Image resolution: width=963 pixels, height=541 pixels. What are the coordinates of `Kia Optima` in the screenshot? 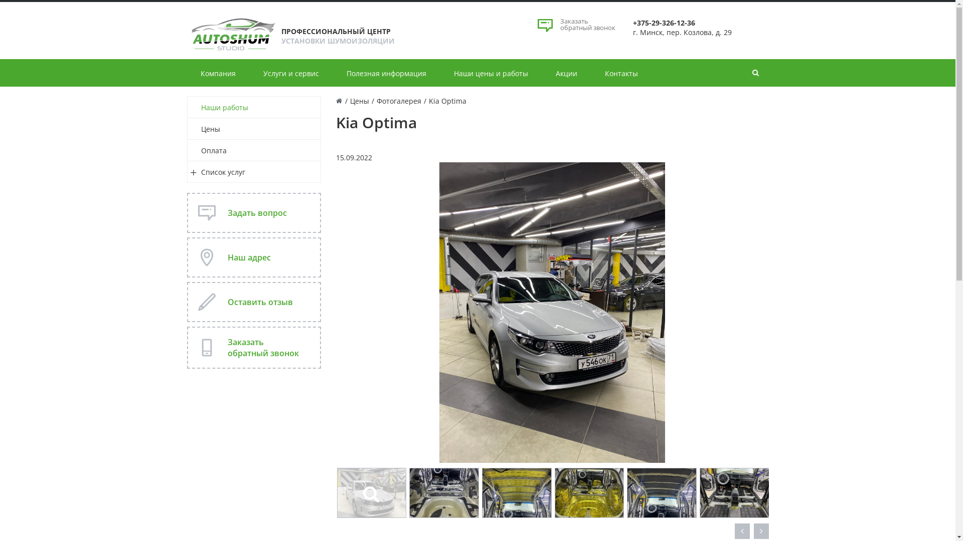 It's located at (552, 312).